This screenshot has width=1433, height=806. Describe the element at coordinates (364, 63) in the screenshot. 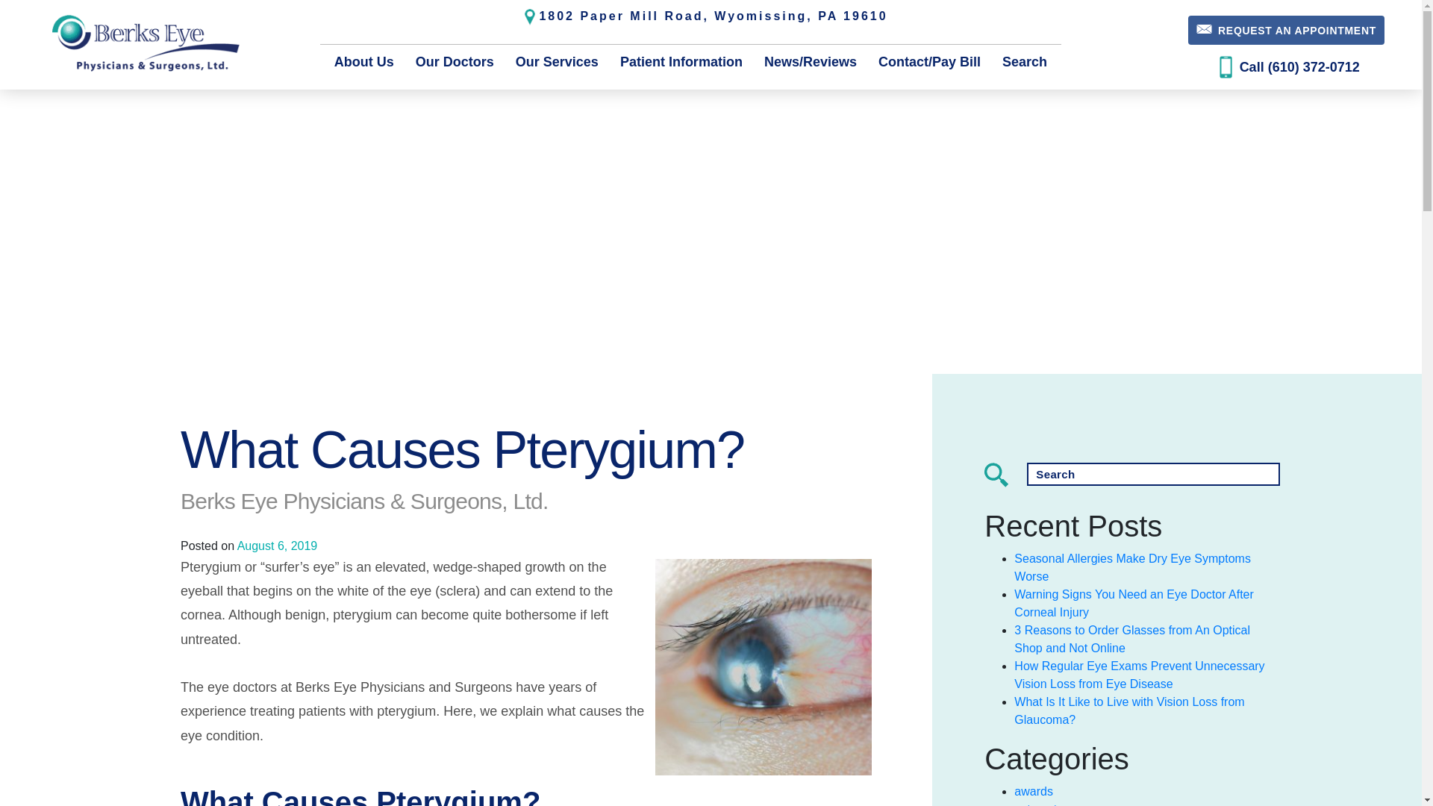

I see `About Us` at that location.